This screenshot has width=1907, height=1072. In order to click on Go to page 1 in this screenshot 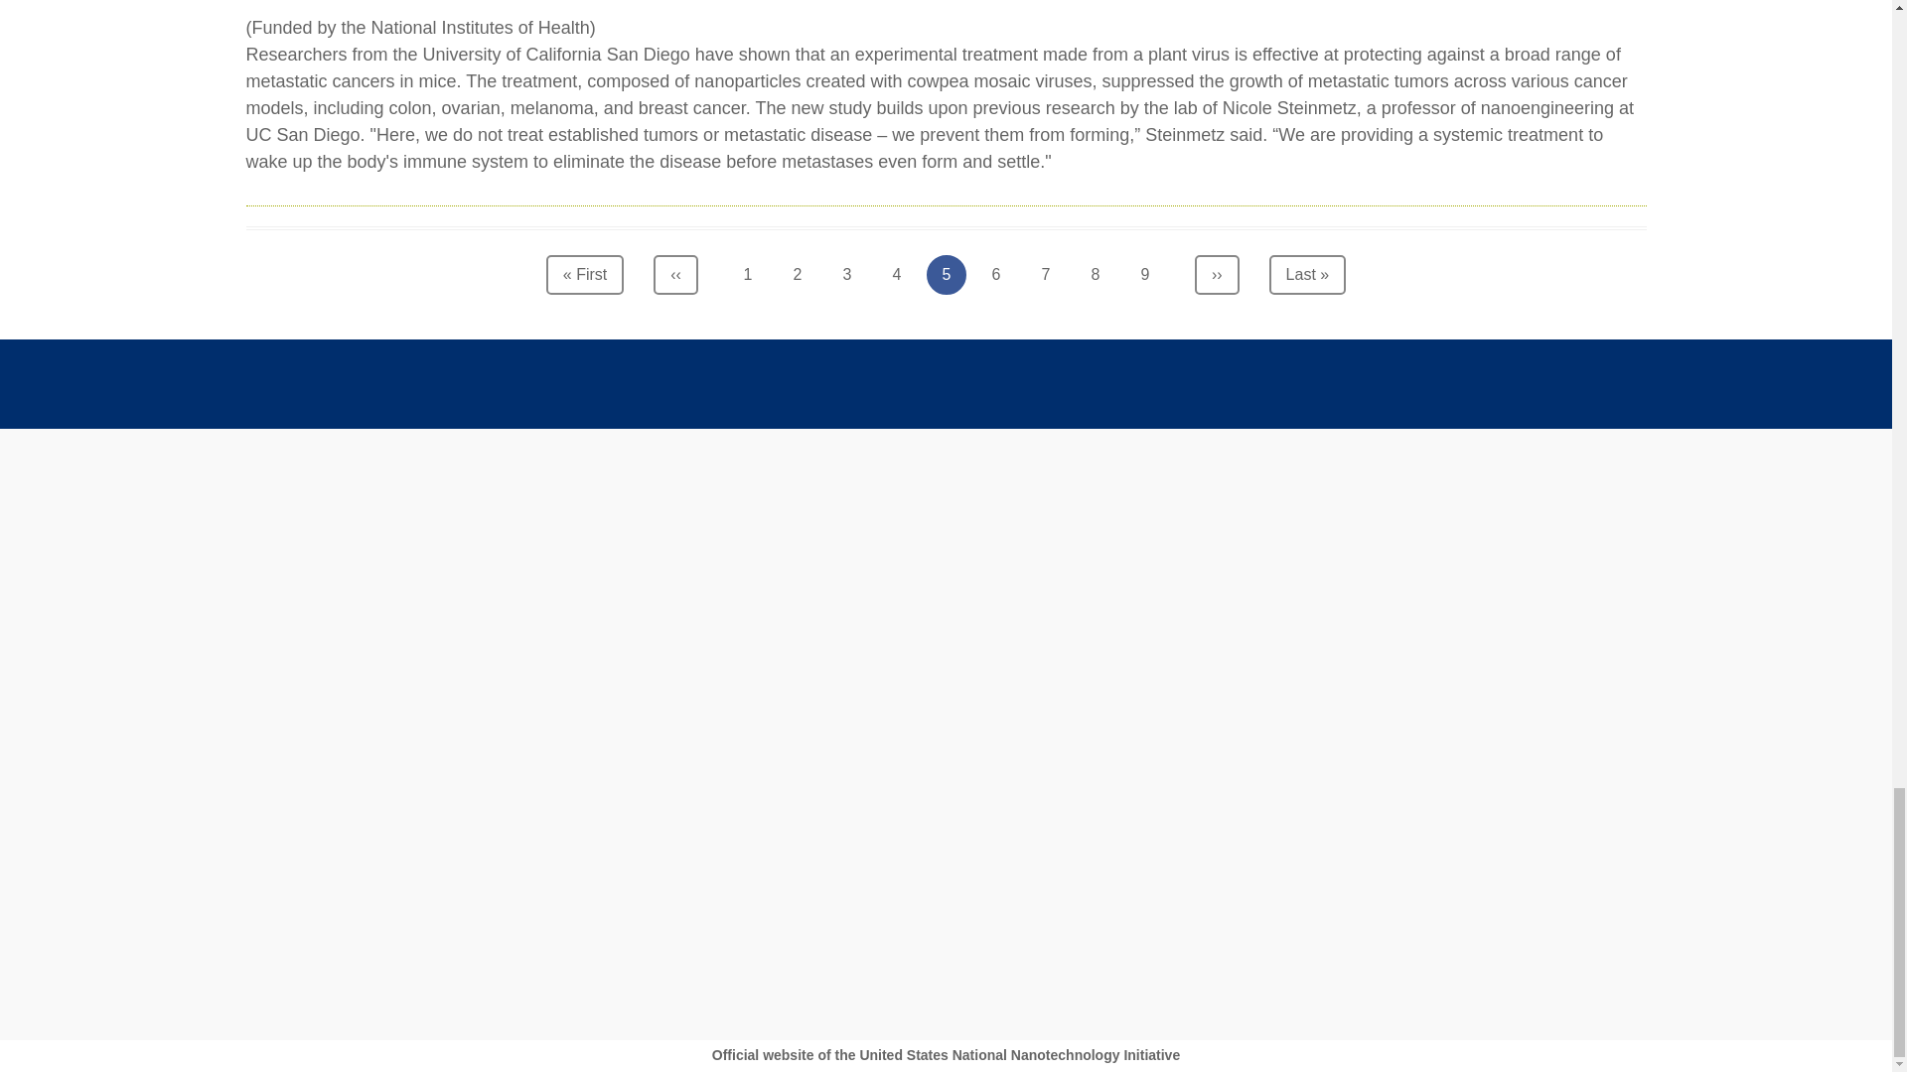, I will do `click(947, 275)`.